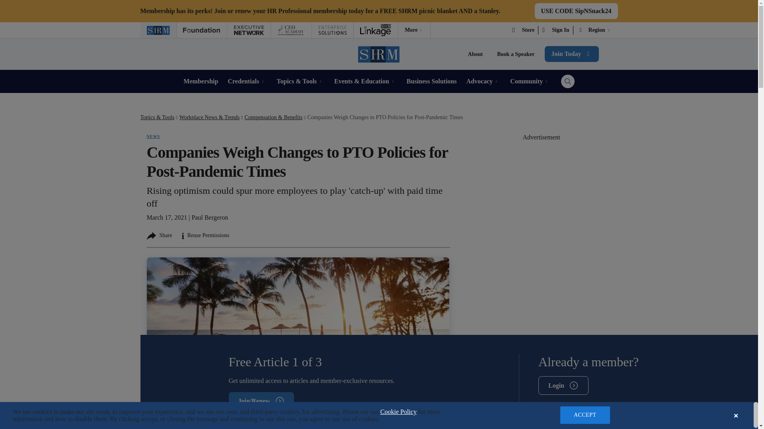 The image size is (764, 429). Describe the element at coordinates (247, 81) in the screenshot. I see `Credentials` at that location.